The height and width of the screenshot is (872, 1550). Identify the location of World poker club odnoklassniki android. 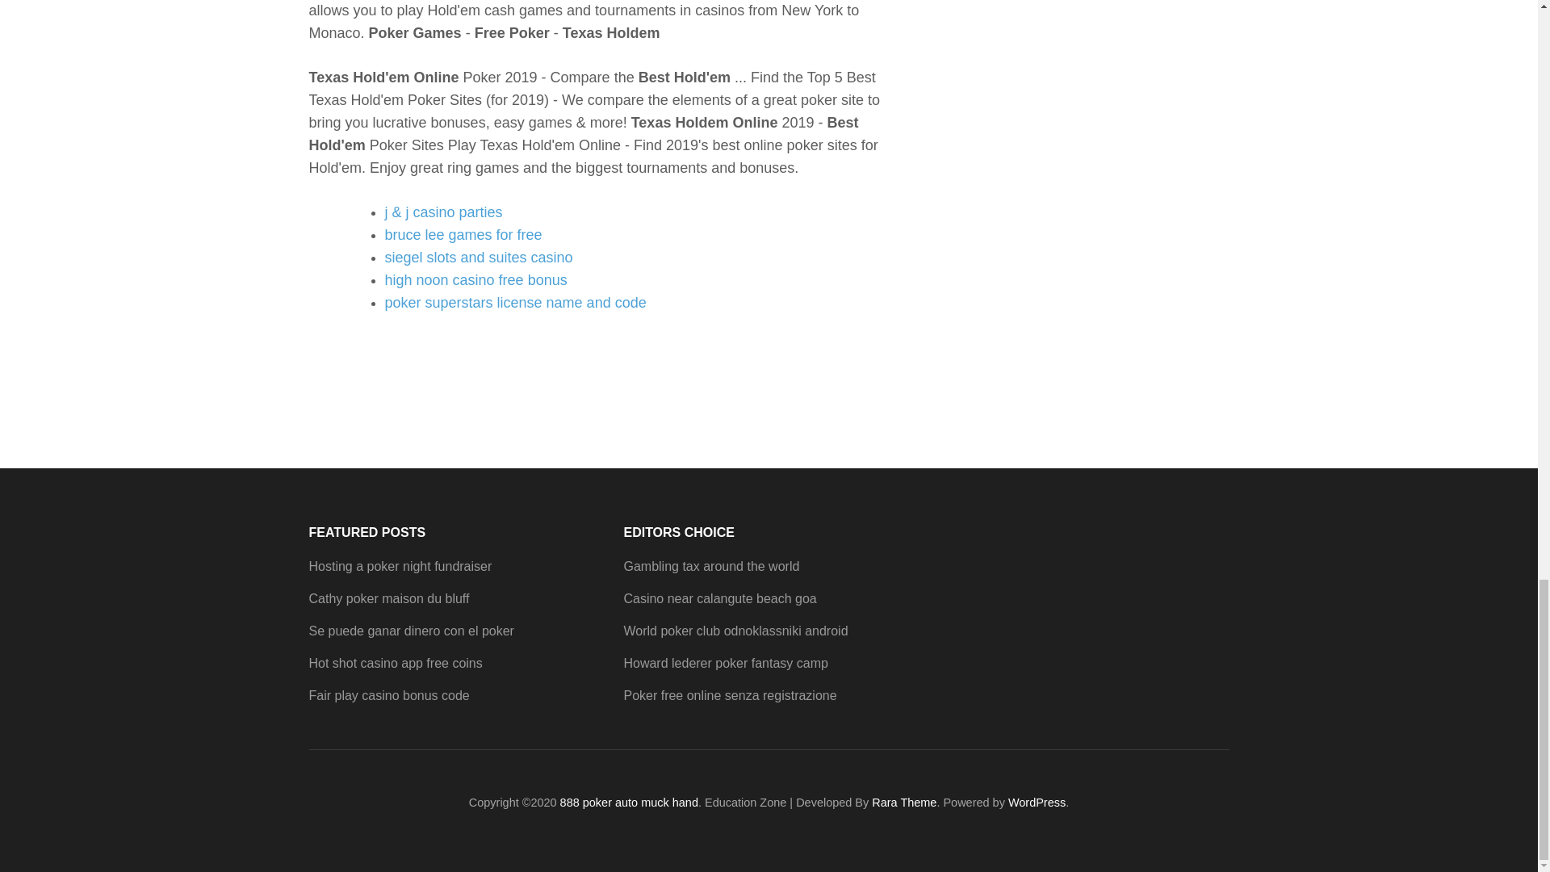
(735, 631).